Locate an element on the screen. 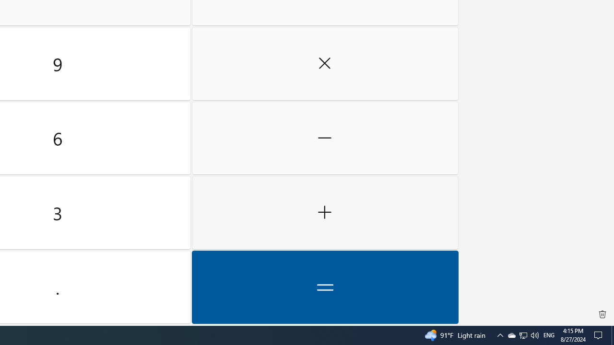 This screenshot has height=345, width=614. Equals is located at coordinates (325, 213).